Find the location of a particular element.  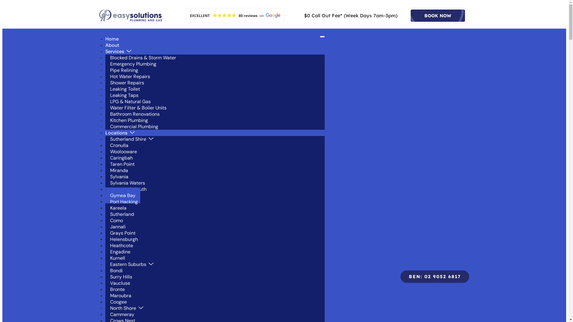

Maroubra is located at coordinates (121, 295).